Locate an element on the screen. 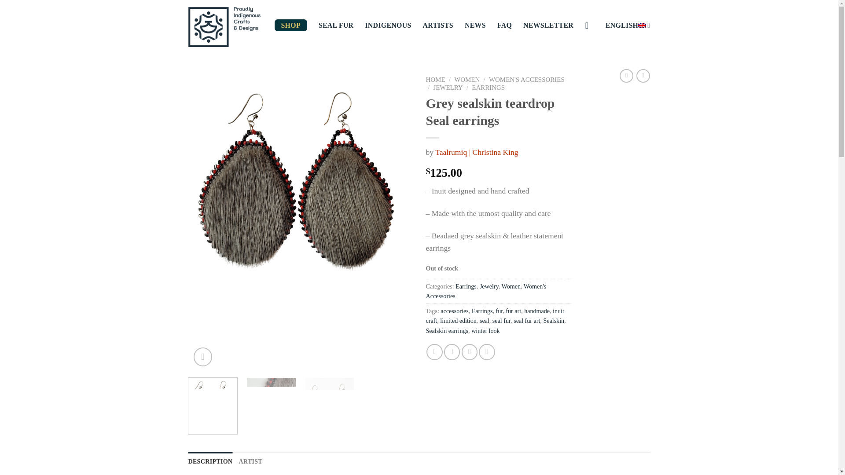 Image resolution: width=845 pixels, height=475 pixels. SHOP is located at coordinates (291, 26).